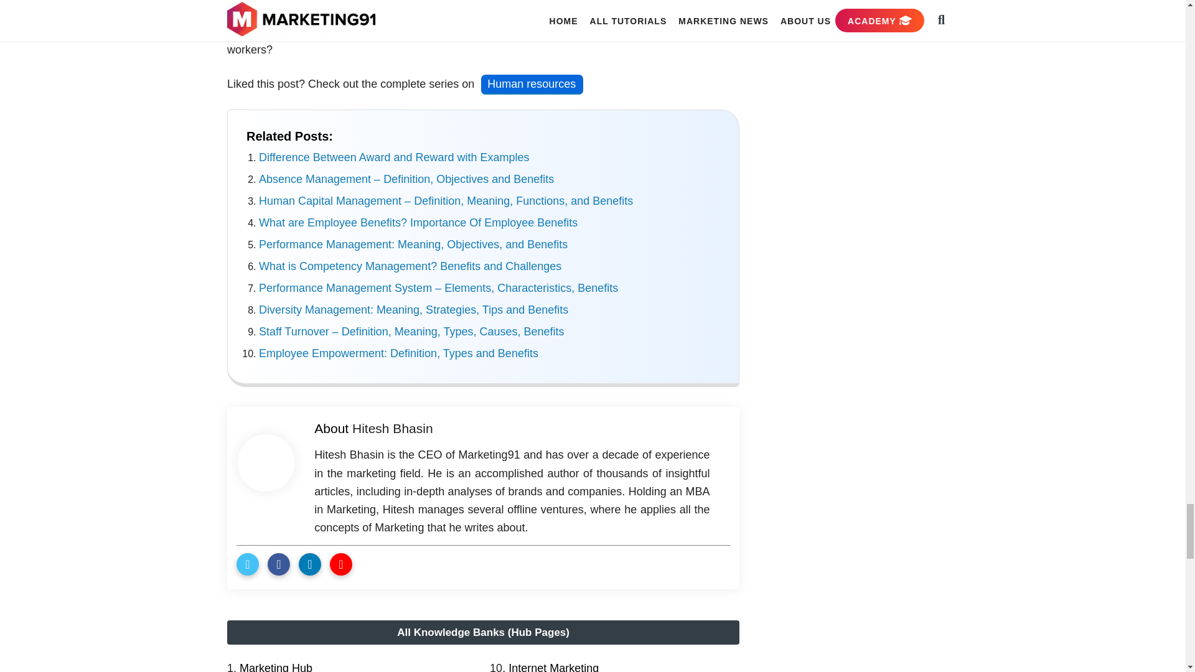 The height and width of the screenshot is (672, 1195). I want to click on Difference Between Award and Reward with Examples, so click(394, 157).